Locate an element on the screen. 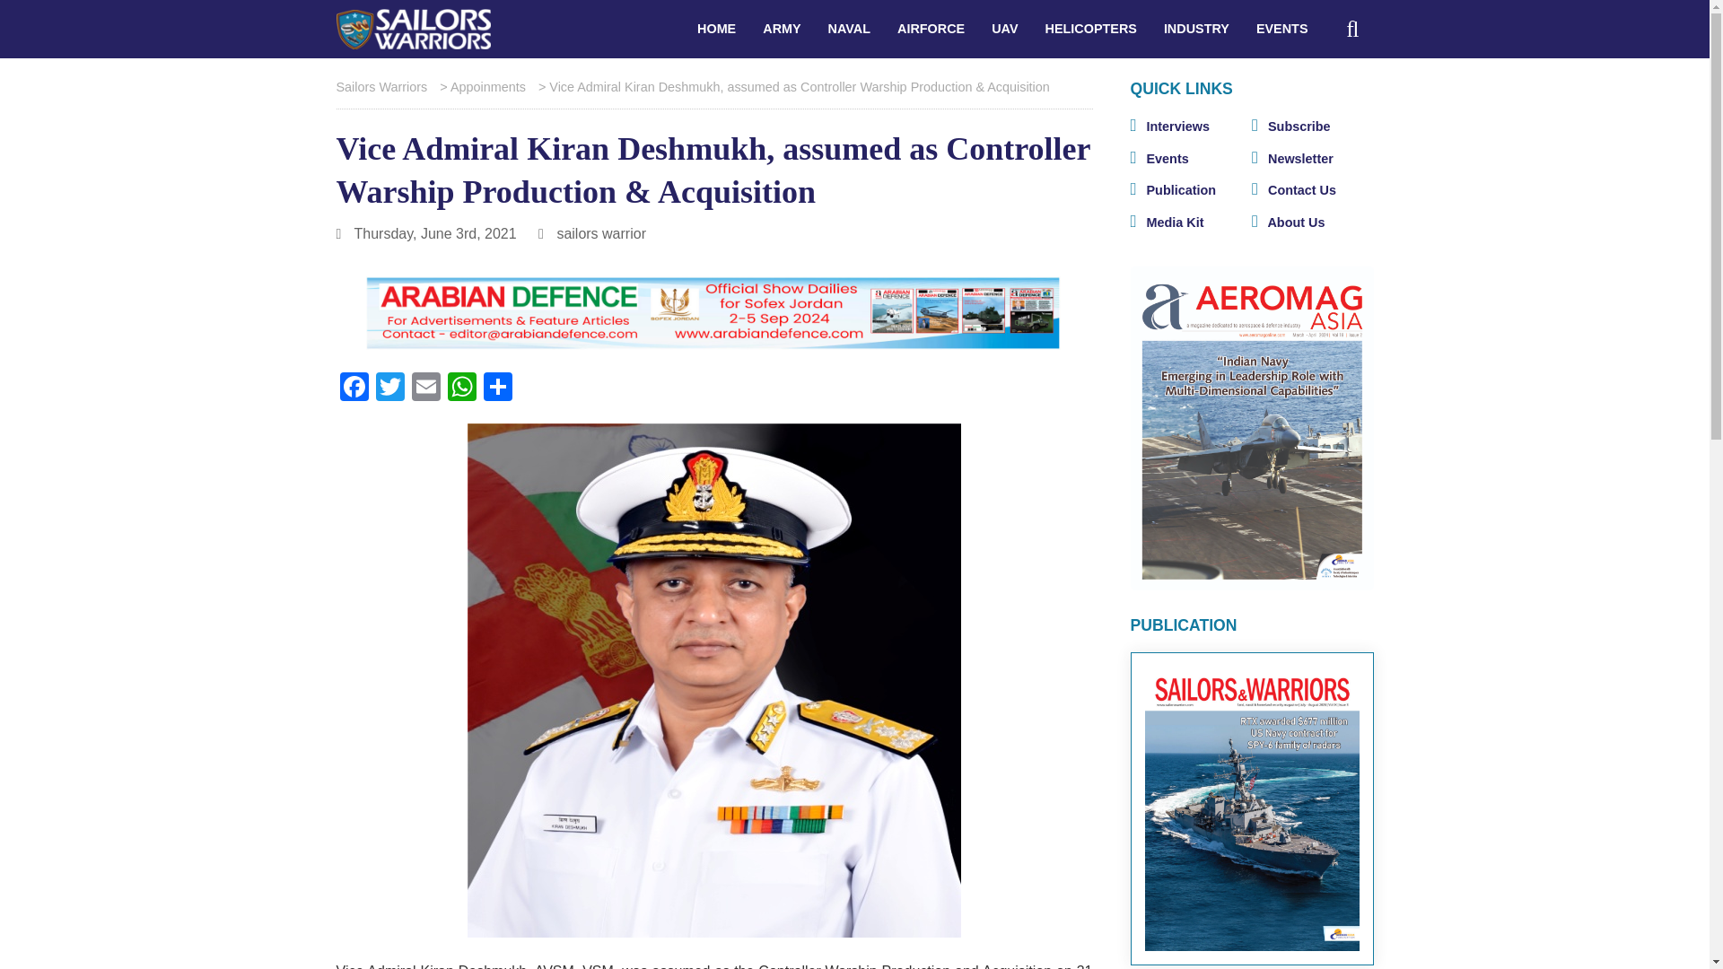  Twitter is located at coordinates (389, 388).